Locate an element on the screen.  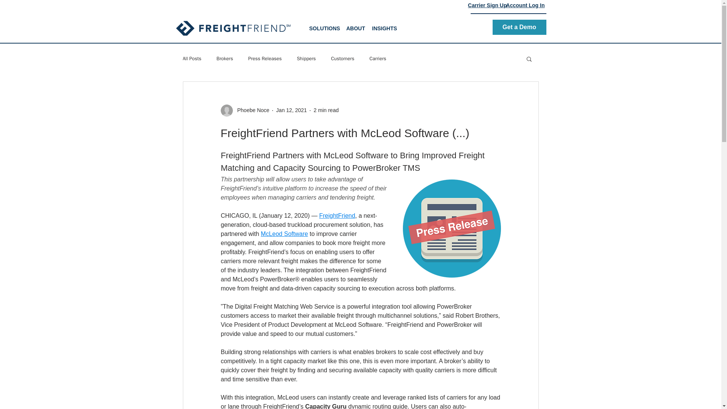
Press Releases is located at coordinates (265, 58).